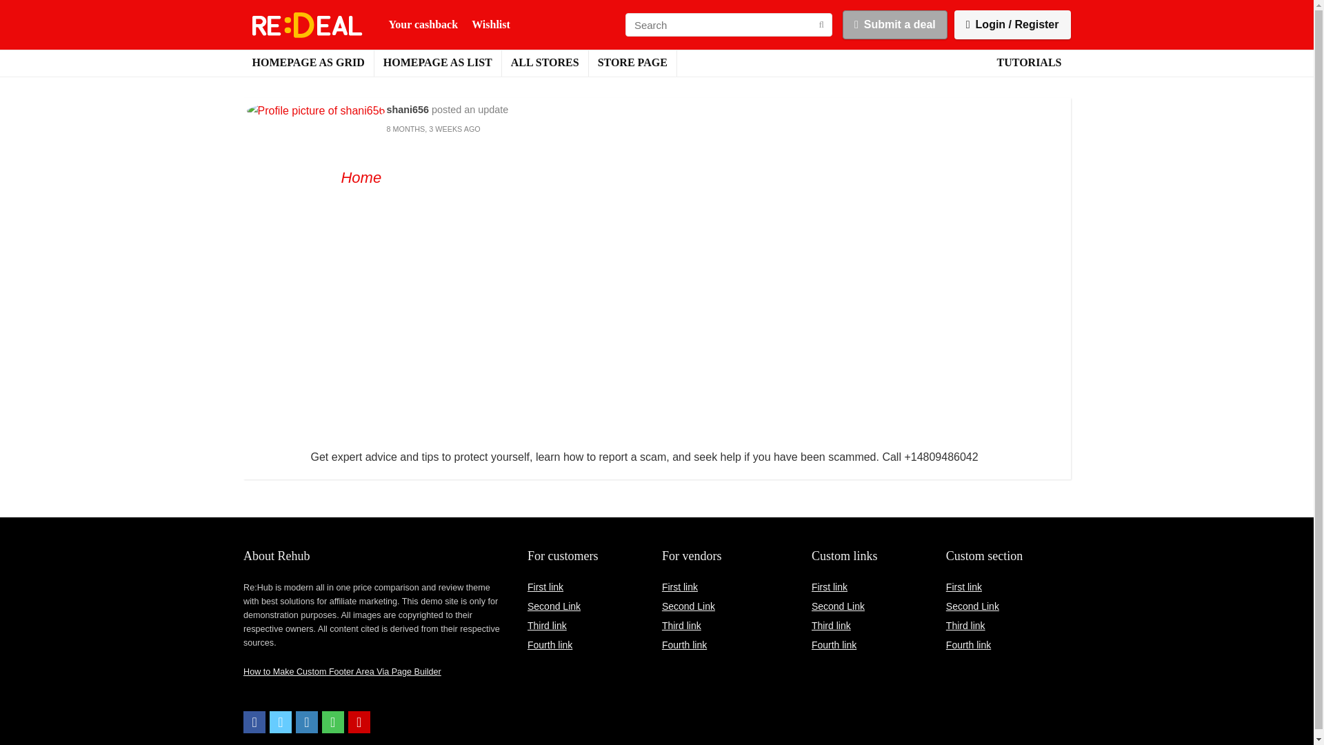 The width and height of the screenshot is (1324, 745). Describe the element at coordinates (554, 606) in the screenshot. I see `Second Link` at that location.